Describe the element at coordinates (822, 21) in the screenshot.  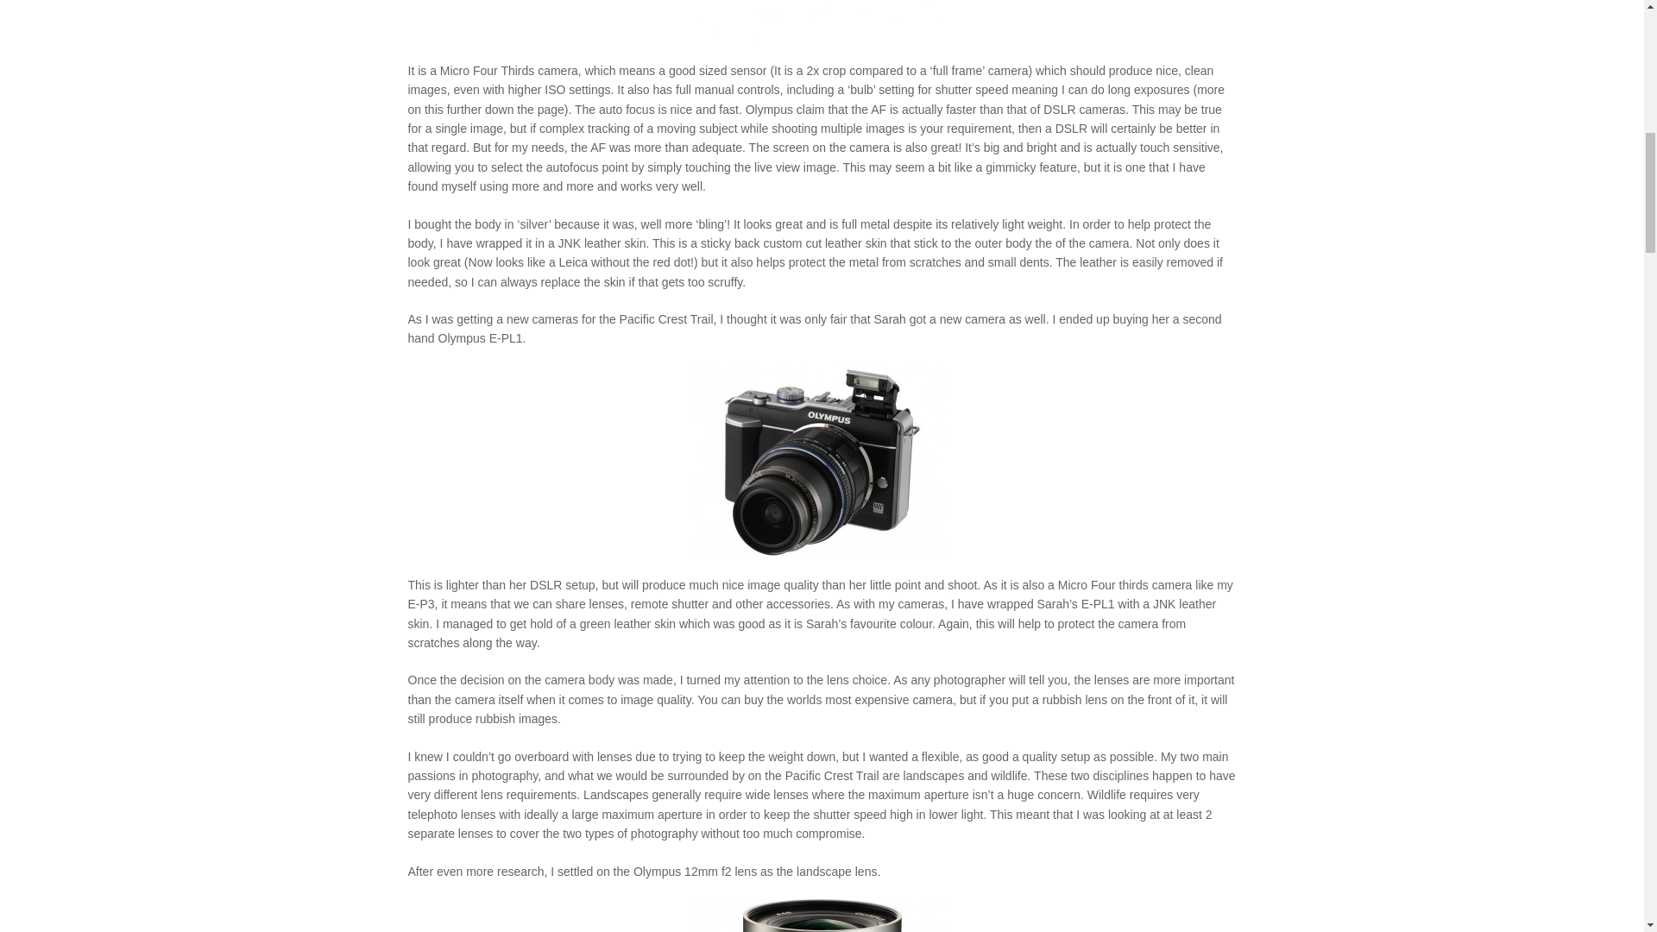
I see `Olympus E-P3` at that location.